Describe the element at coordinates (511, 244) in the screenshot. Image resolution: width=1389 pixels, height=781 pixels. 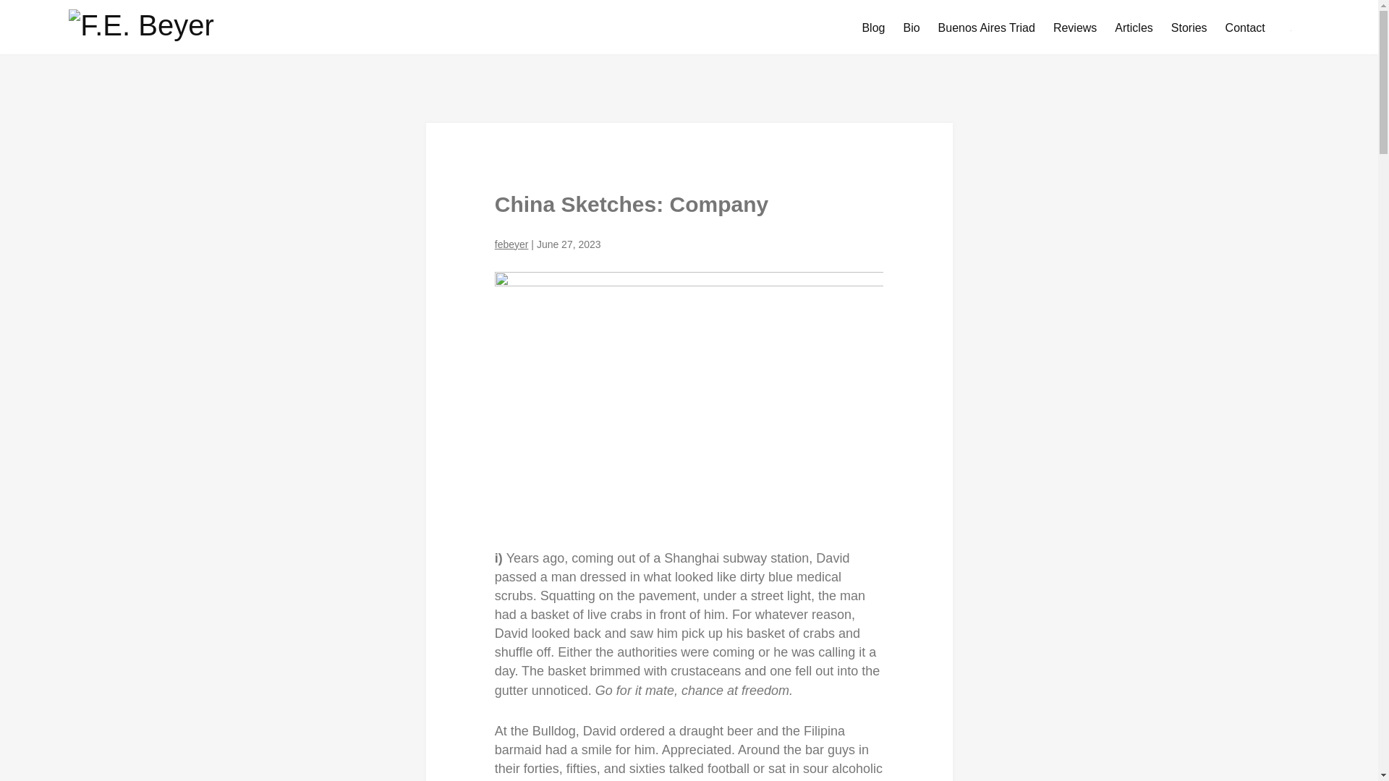
I see `febeyer` at that location.